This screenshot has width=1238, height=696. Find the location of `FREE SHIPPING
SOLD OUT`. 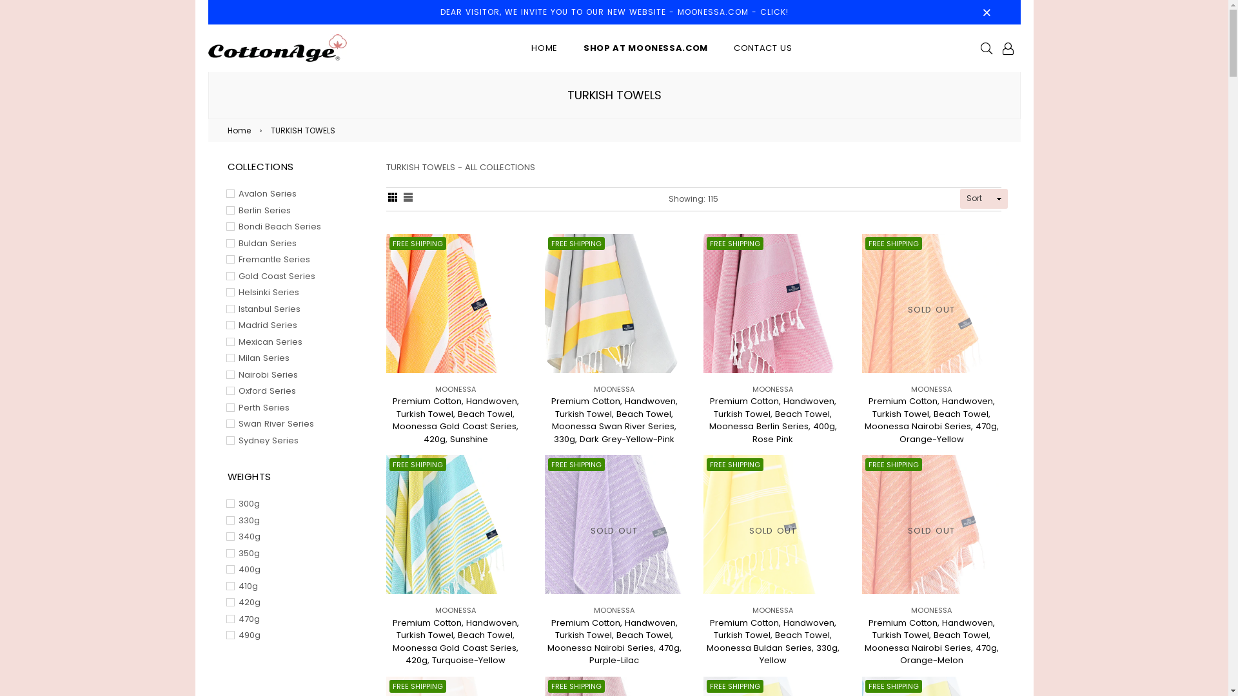

FREE SHIPPING
SOLD OUT is located at coordinates (772, 525).